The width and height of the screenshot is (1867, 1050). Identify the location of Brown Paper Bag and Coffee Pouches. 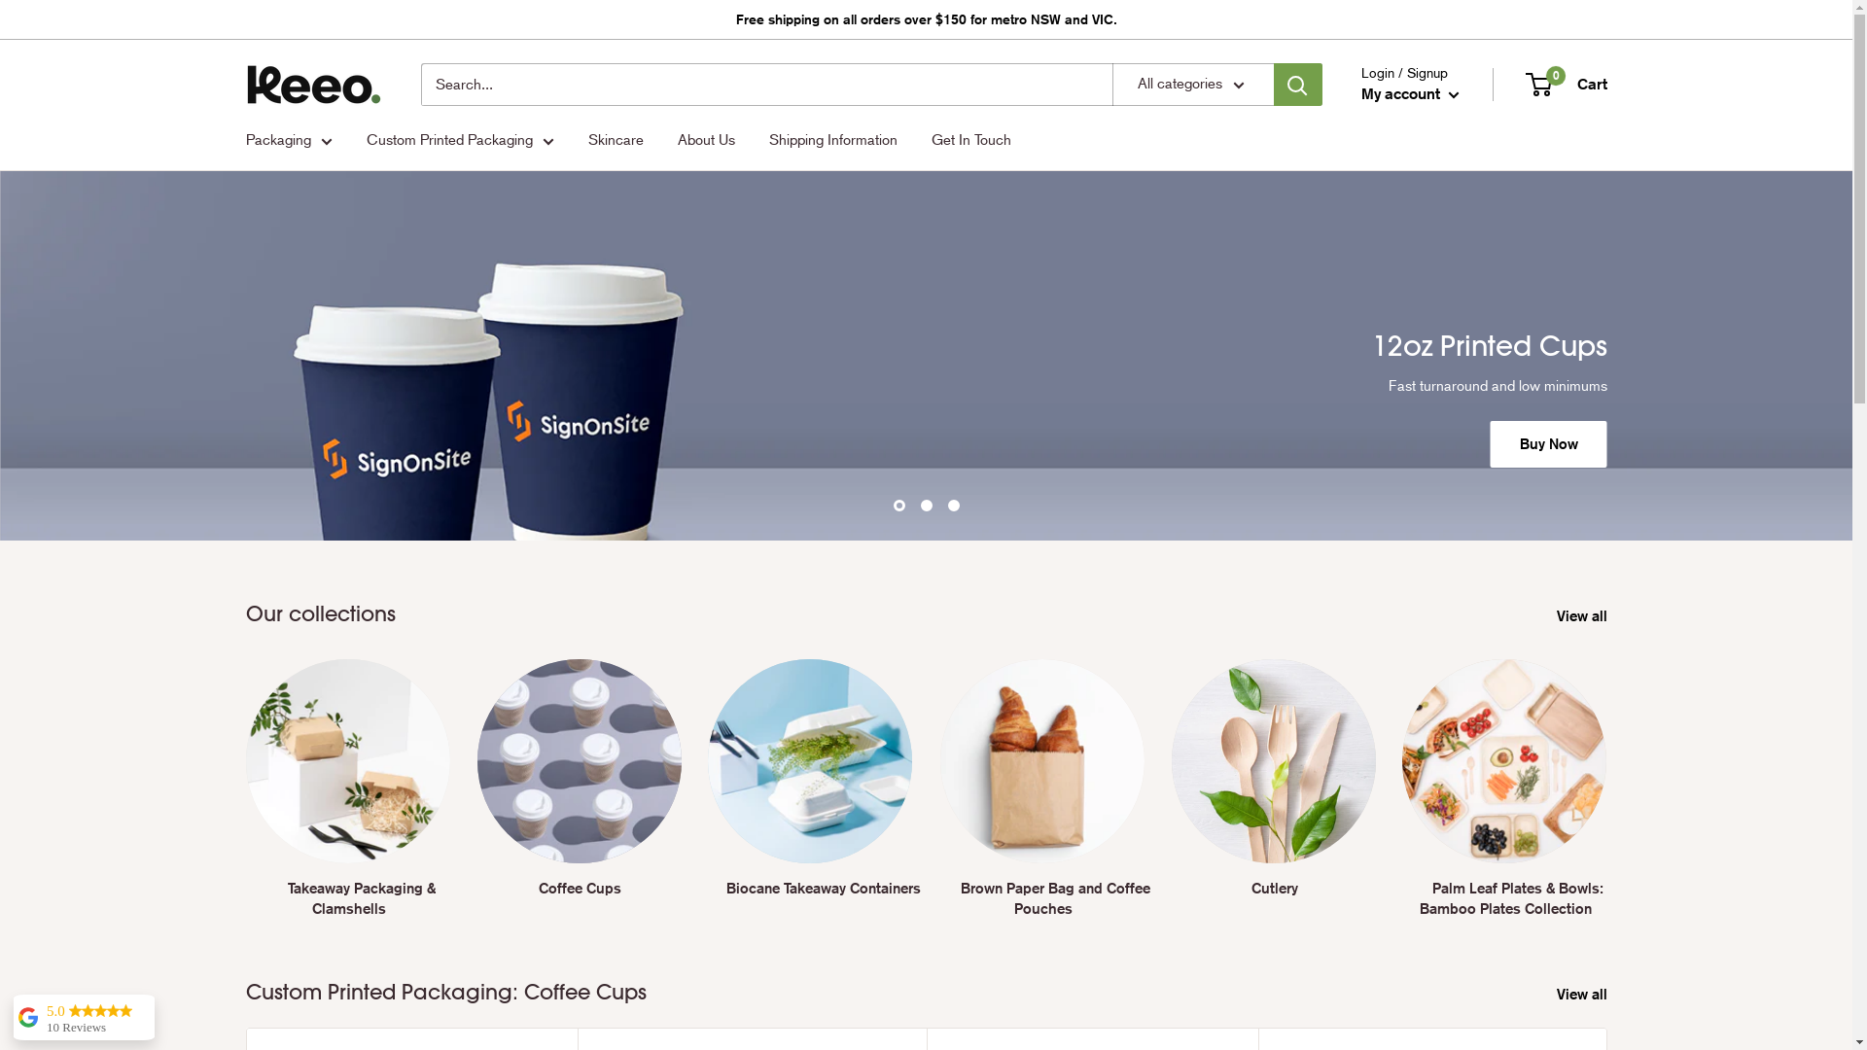
(1041, 789).